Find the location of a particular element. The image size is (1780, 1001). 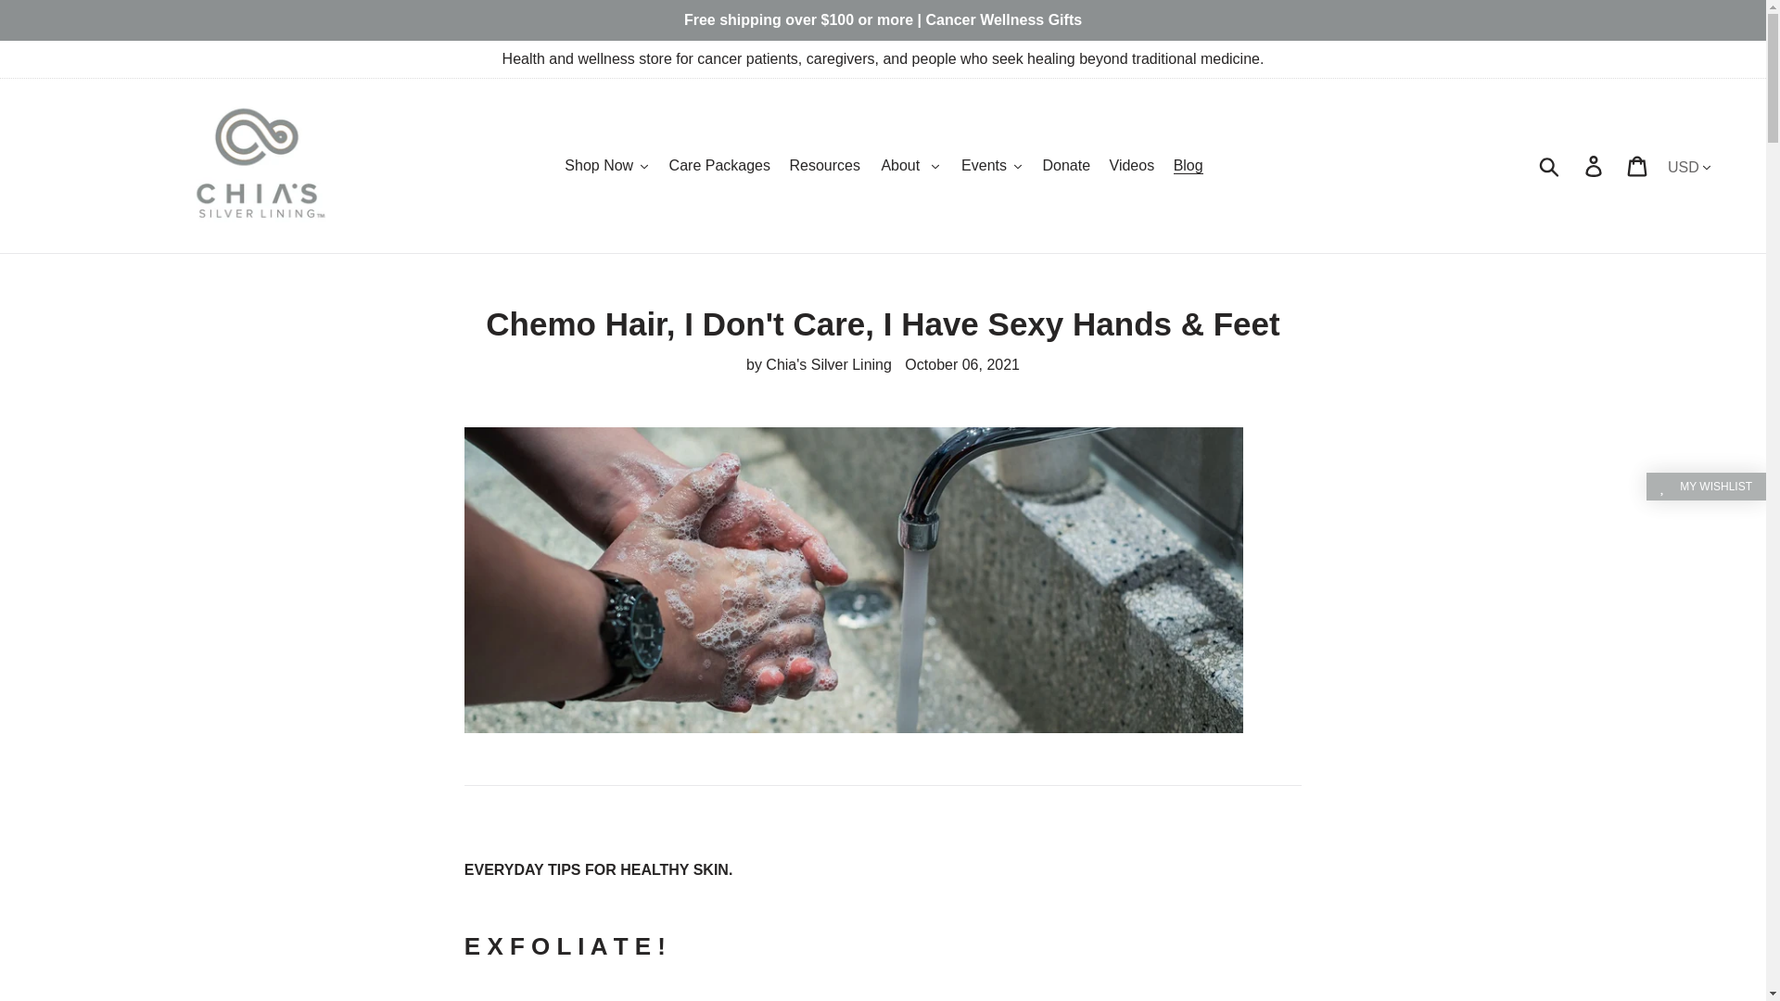

Resources is located at coordinates (823, 166).